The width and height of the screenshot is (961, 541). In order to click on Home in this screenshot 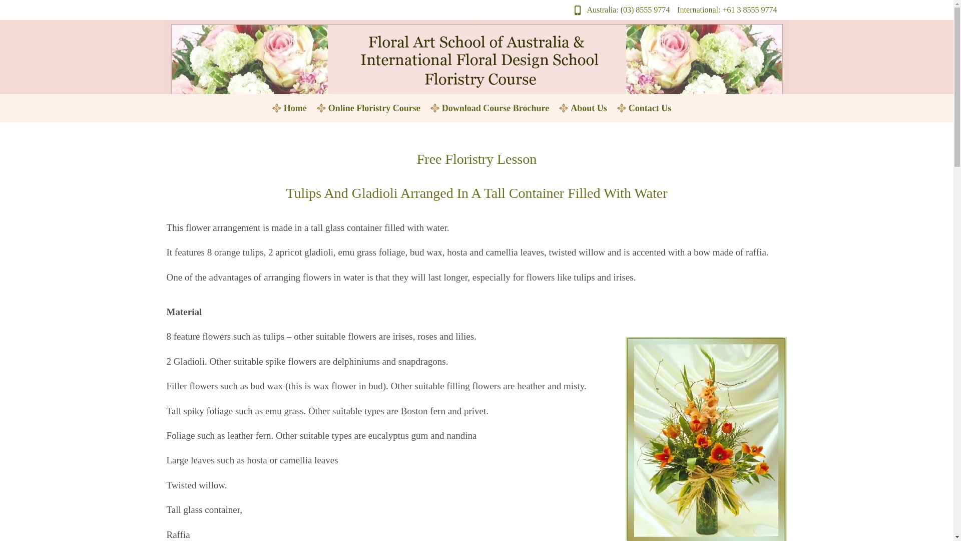, I will do `click(295, 108)`.